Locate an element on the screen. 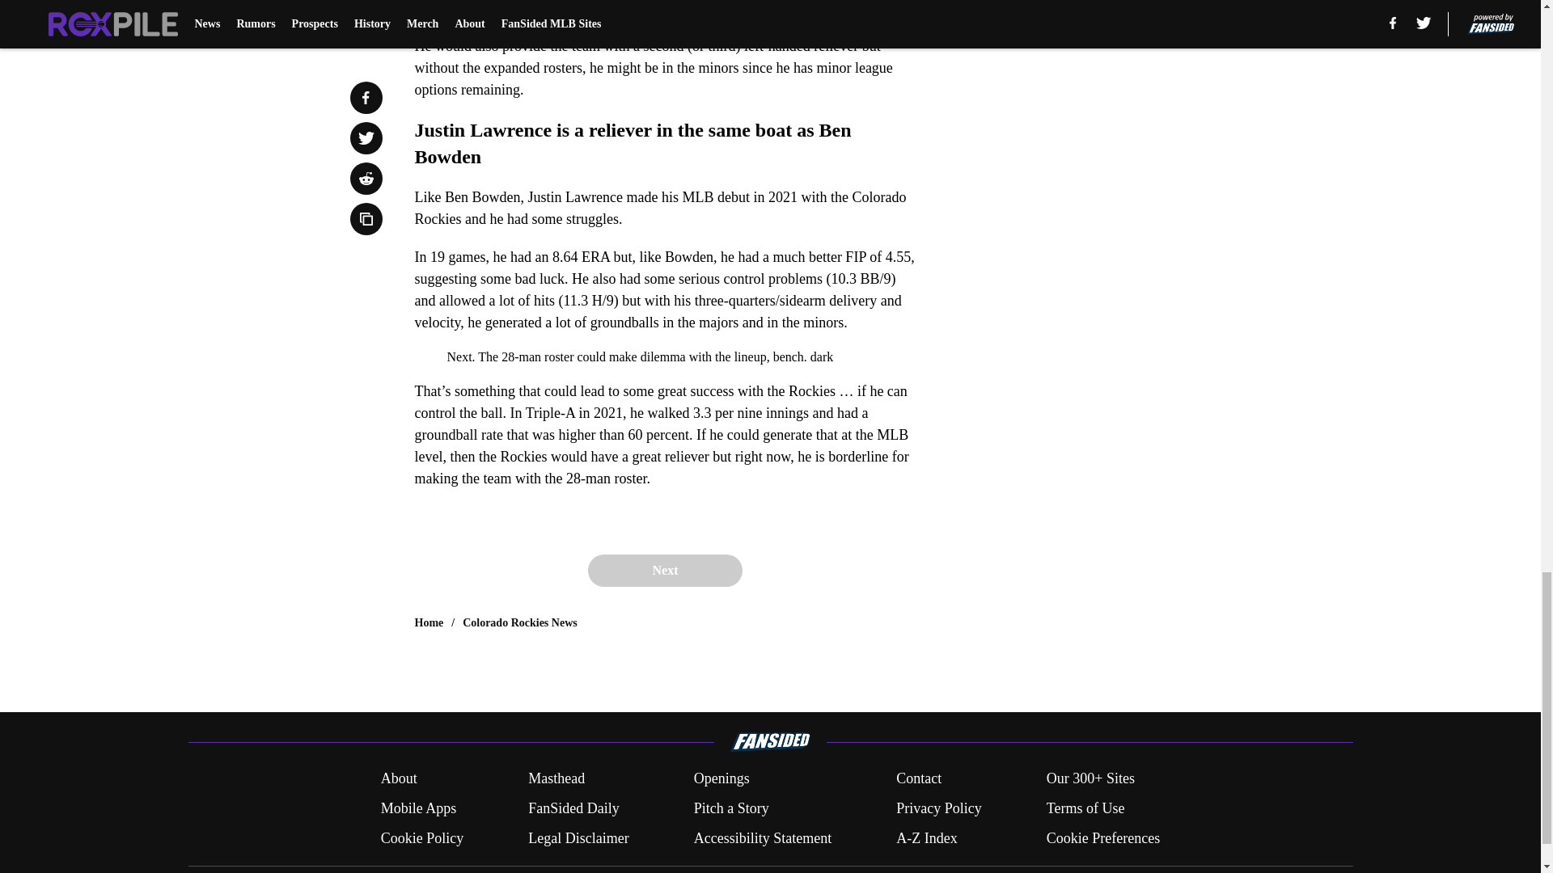 The height and width of the screenshot is (873, 1553). Terms of Use is located at coordinates (1085, 808).